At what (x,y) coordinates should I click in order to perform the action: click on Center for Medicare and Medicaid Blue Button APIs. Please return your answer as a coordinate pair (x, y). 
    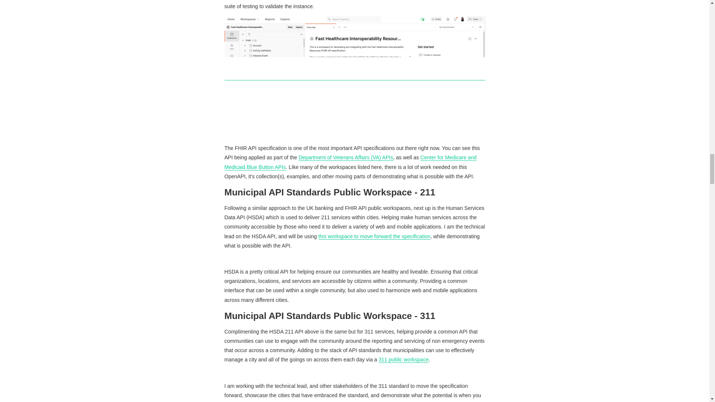
    Looking at the image, I should click on (350, 162).